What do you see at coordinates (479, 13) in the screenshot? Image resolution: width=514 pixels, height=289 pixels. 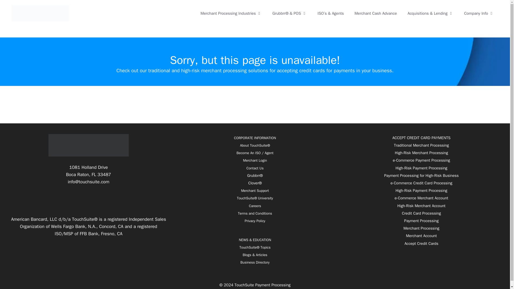 I see `Company Info` at bounding box center [479, 13].